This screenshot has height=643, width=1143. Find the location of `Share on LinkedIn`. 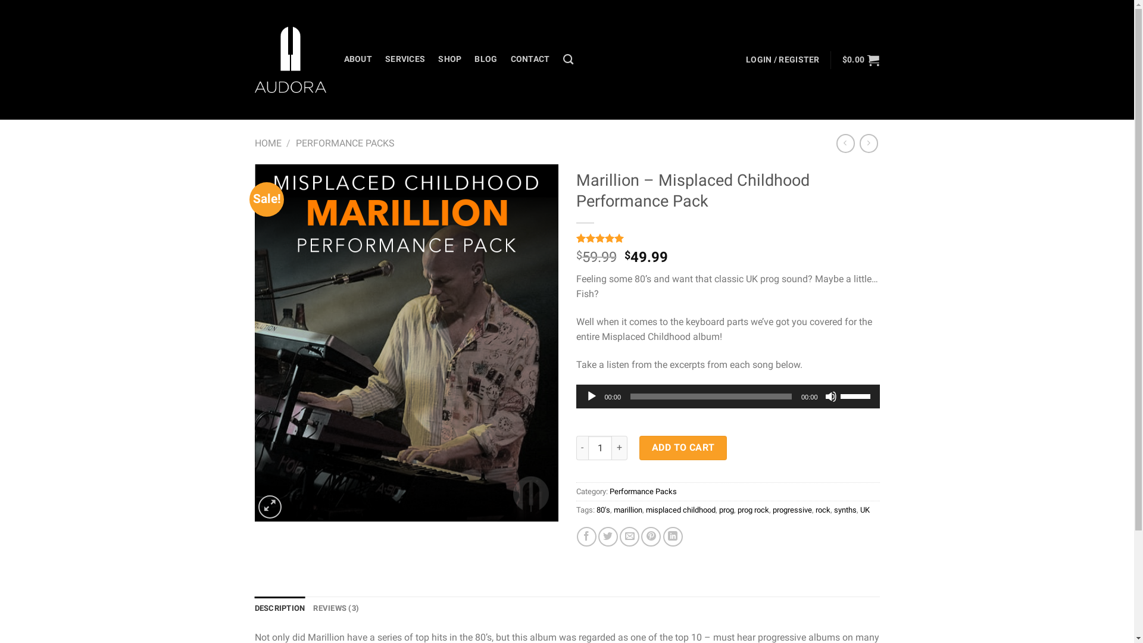

Share on LinkedIn is located at coordinates (673, 537).